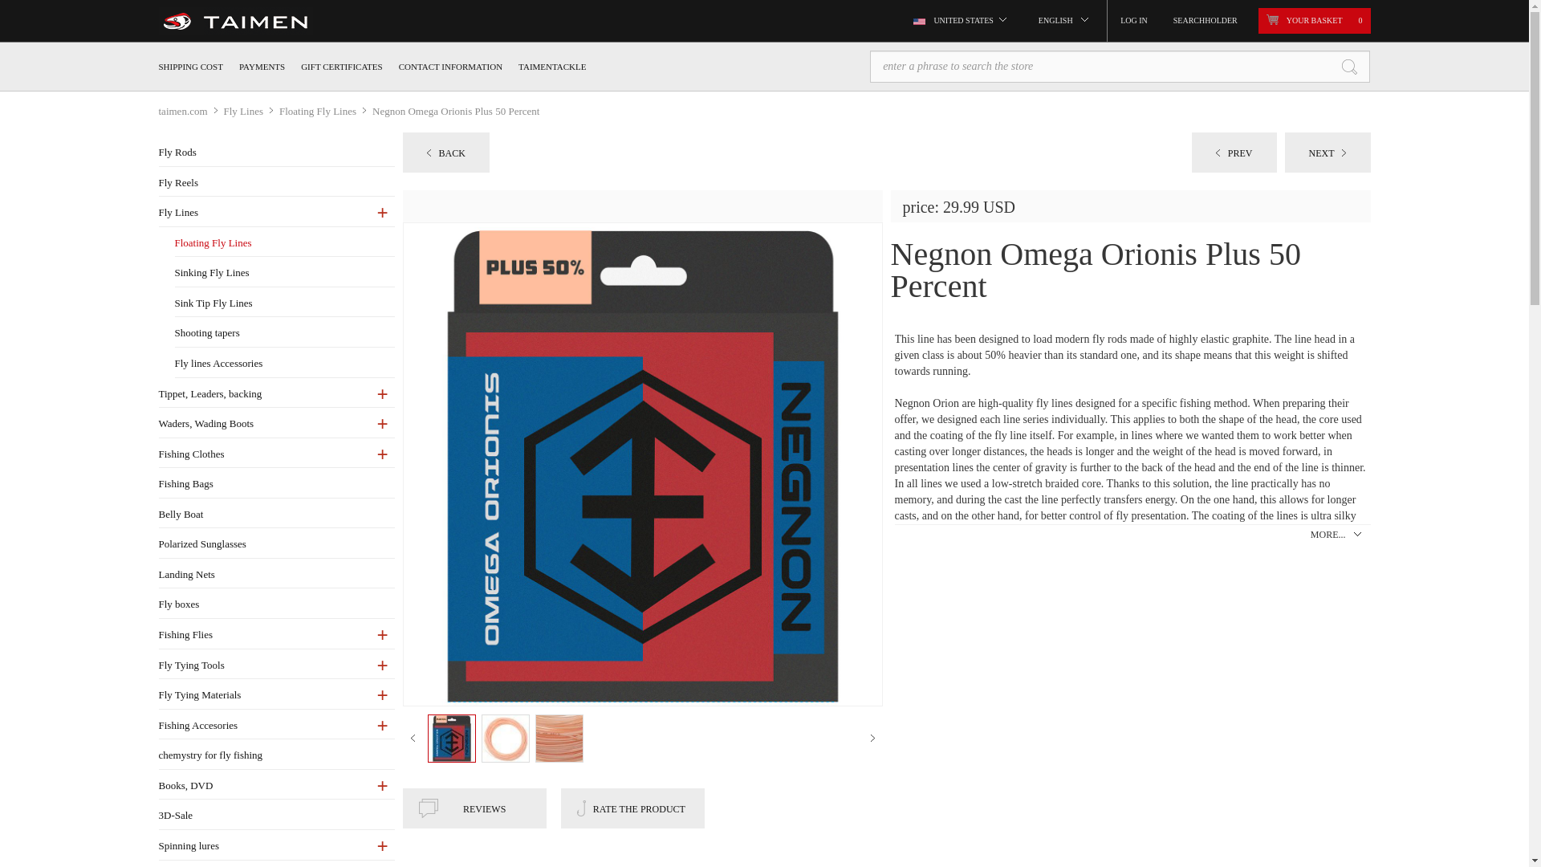 This screenshot has height=867, width=1541. What do you see at coordinates (276, 213) in the screenshot?
I see `Fly Lines` at bounding box center [276, 213].